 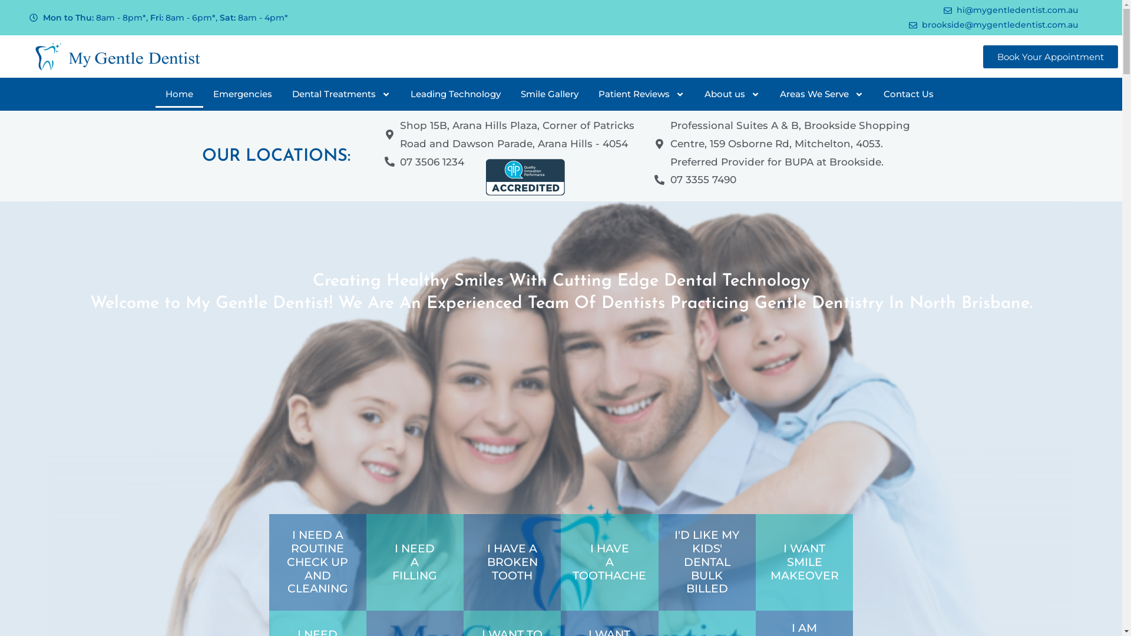 What do you see at coordinates (695, 180) in the screenshot?
I see `07 3355 7490` at bounding box center [695, 180].